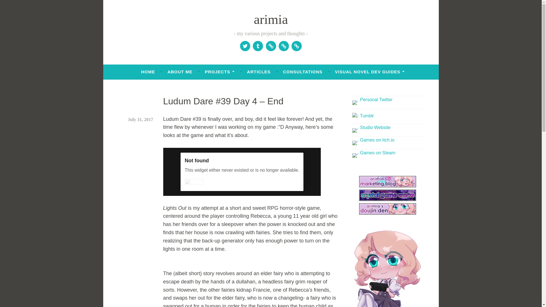 This screenshot has width=546, height=307. Describe the element at coordinates (259, 72) in the screenshot. I see `ARTICLES` at that location.